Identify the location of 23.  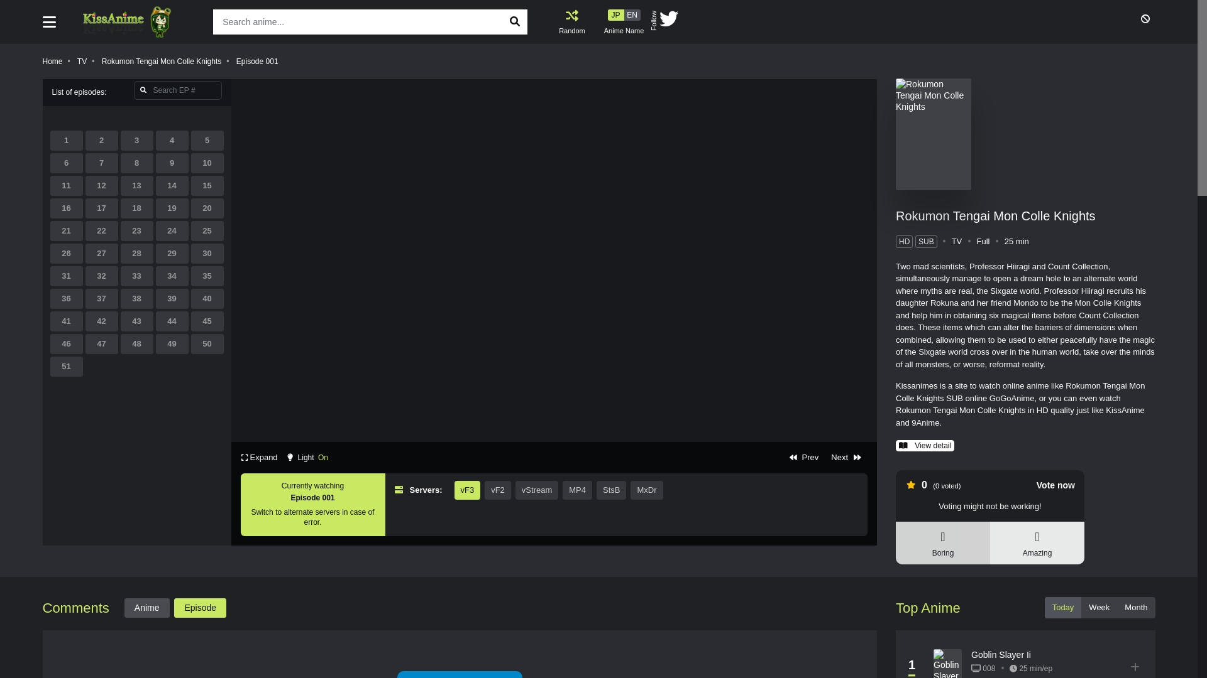
(137, 231).